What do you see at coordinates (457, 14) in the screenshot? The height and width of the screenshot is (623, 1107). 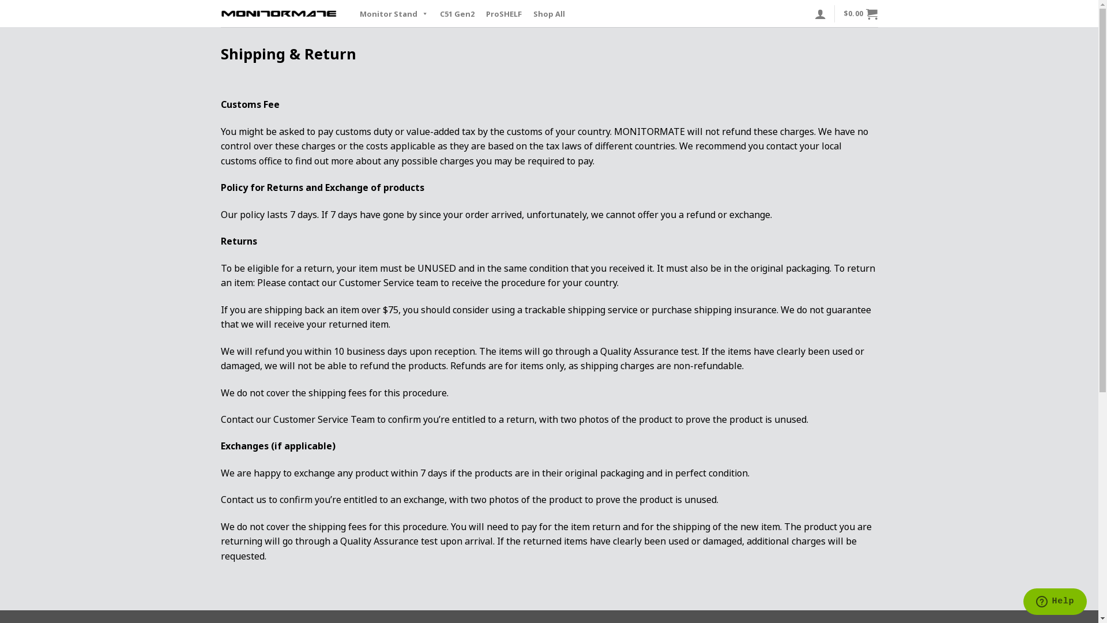 I see `C51 Gen2` at bounding box center [457, 14].